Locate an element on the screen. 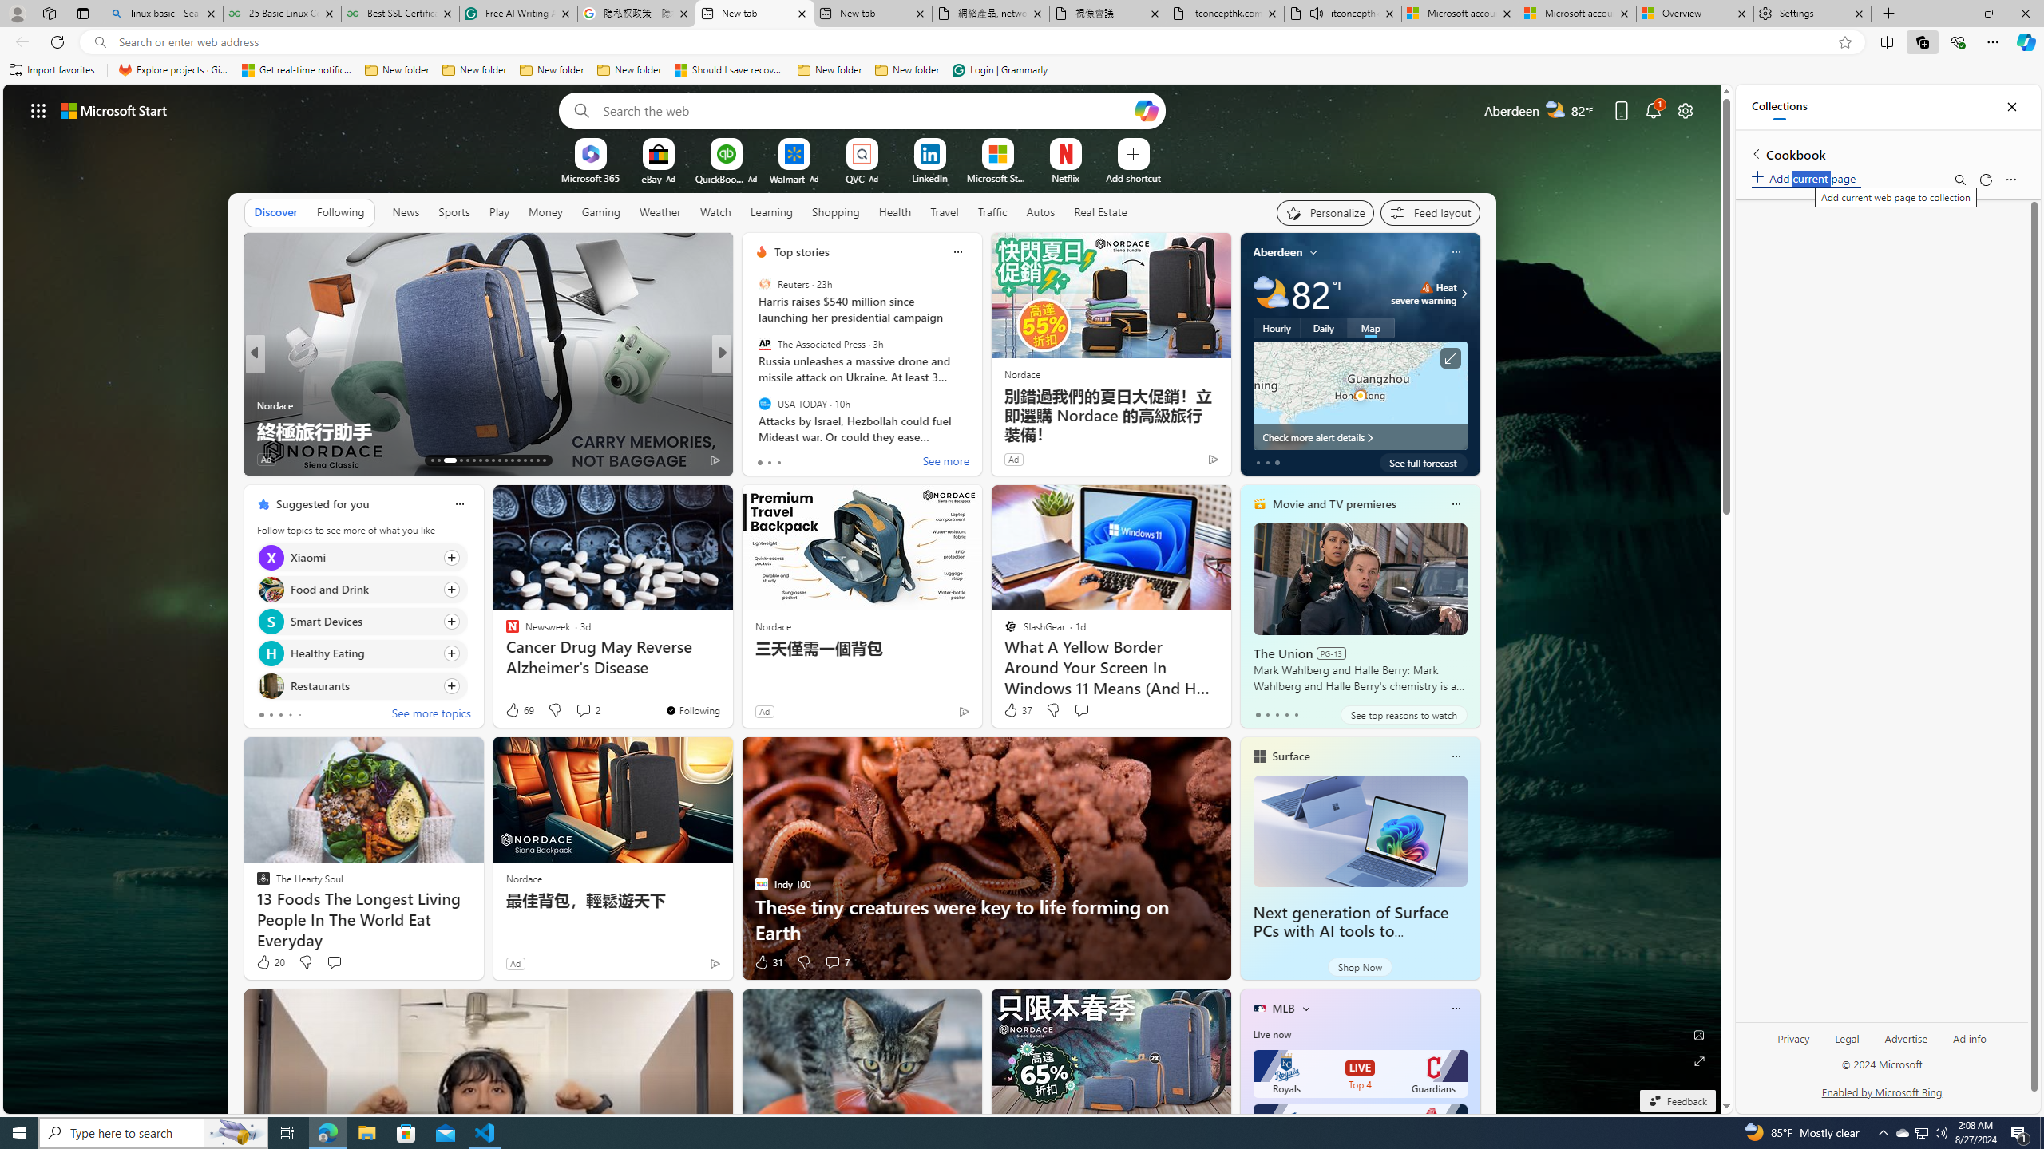  View comments 7 Comment is located at coordinates (832, 962).